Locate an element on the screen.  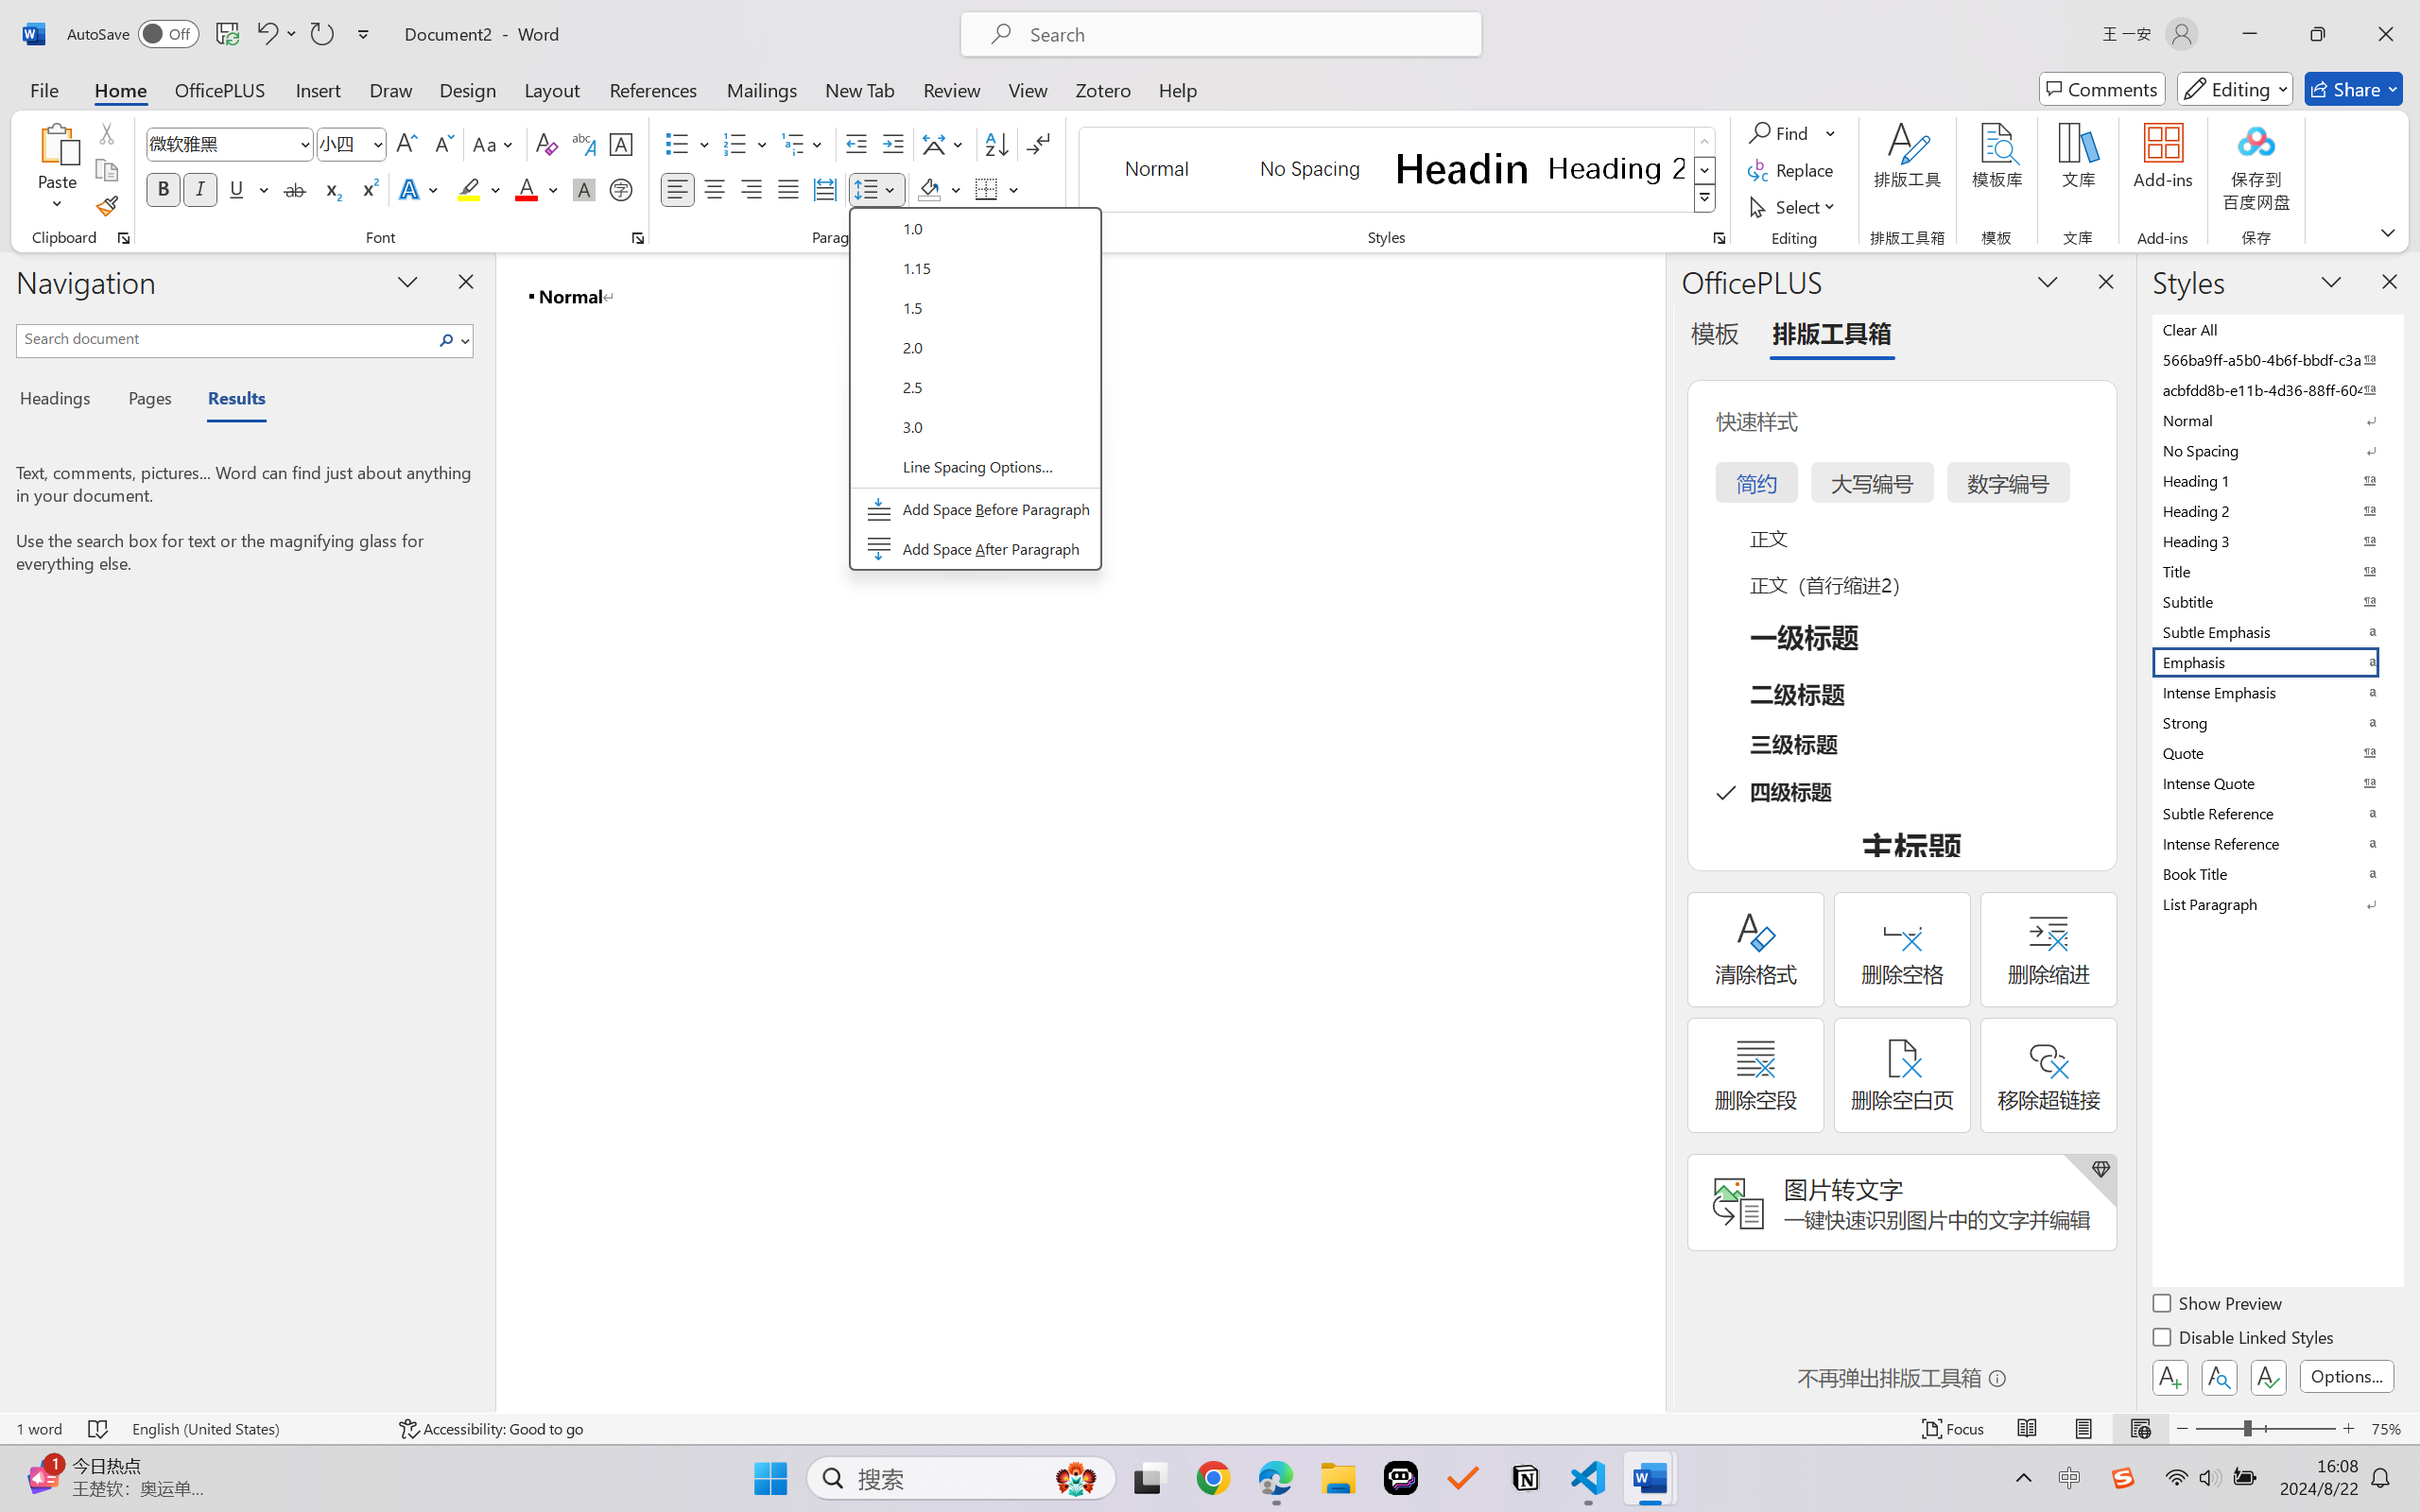
Show Preview is located at coordinates (2219, 1306).